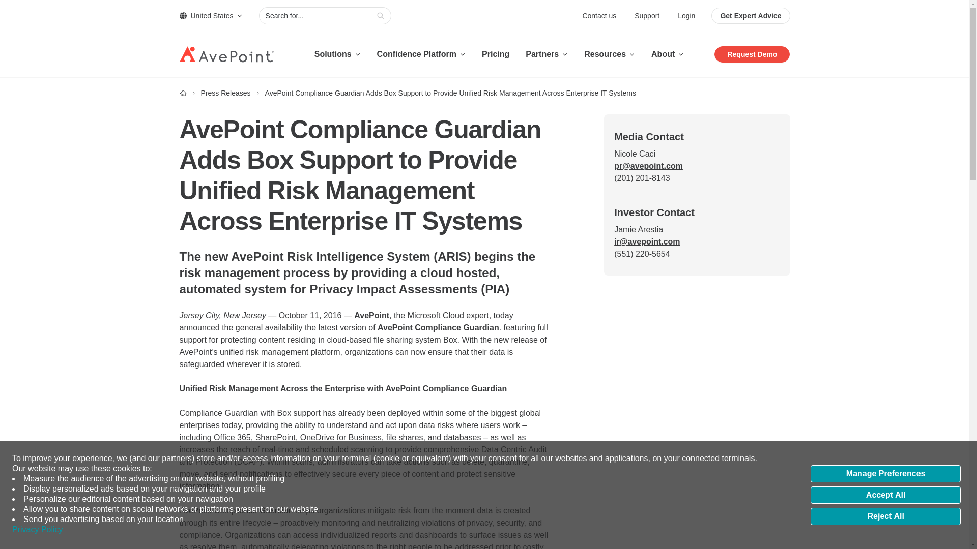  Describe the element at coordinates (337, 54) in the screenshot. I see `Solutions` at that location.